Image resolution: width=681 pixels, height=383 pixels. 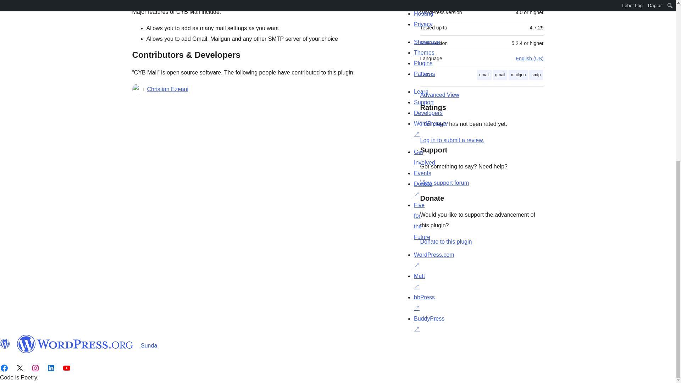 What do you see at coordinates (485, 74) in the screenshot?
I see `email` at bounding box center [485, 74].